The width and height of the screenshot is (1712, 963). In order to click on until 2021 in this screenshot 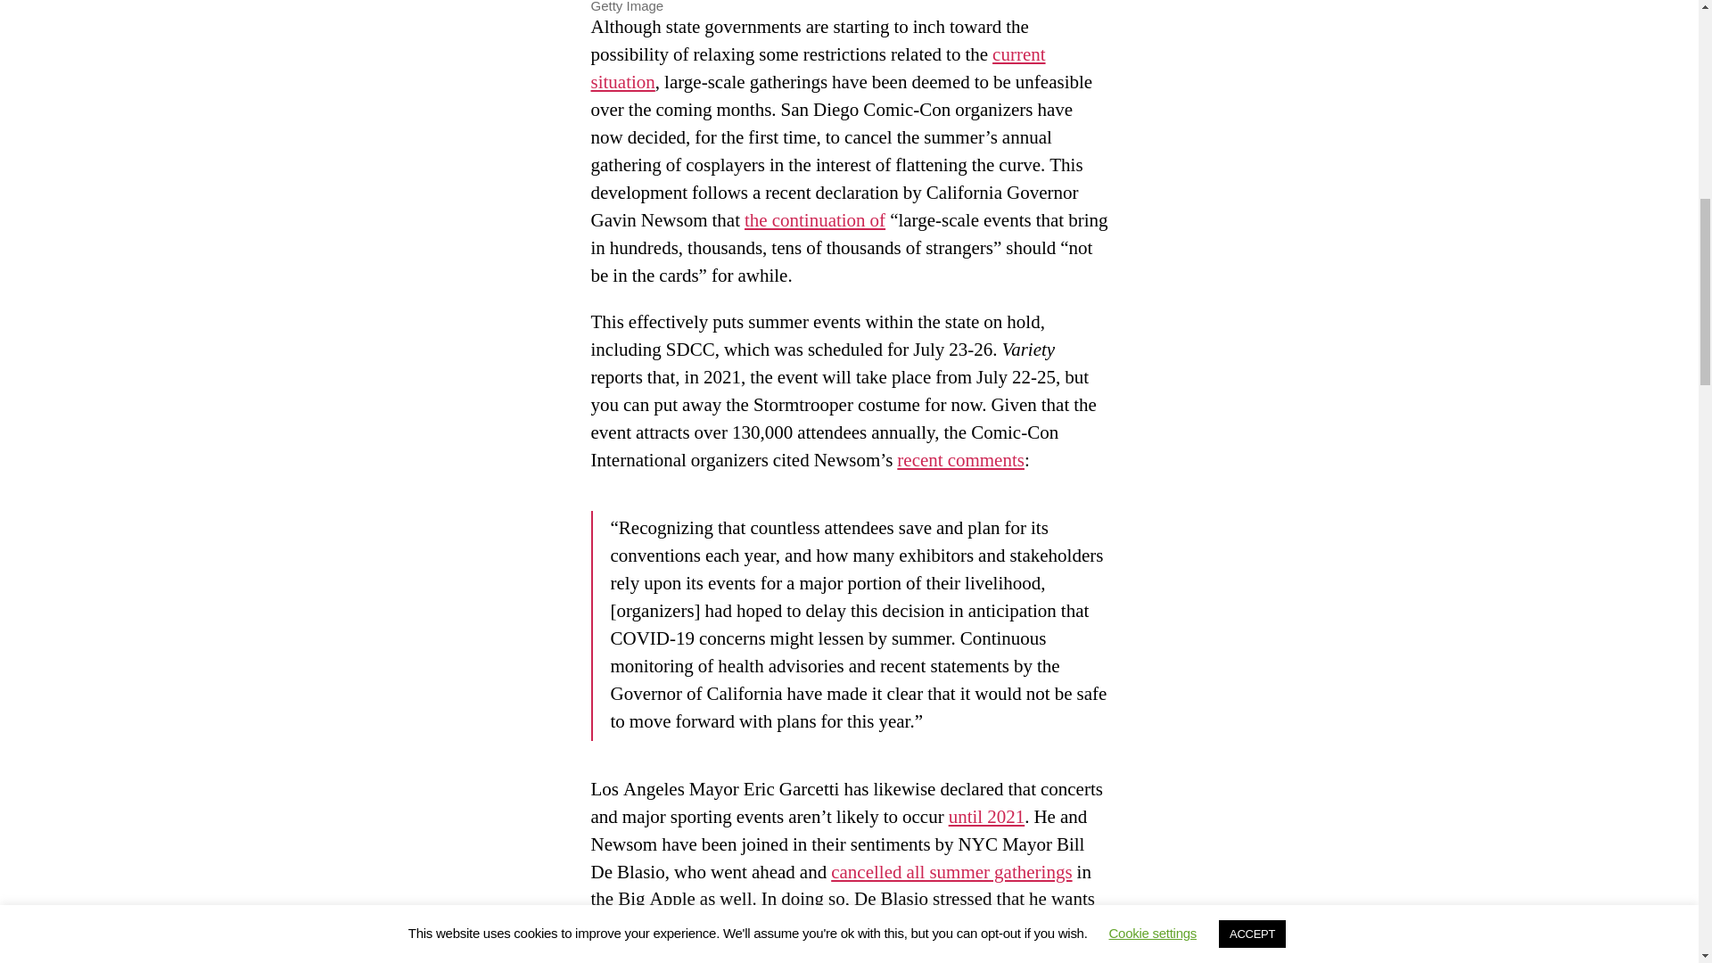, I will do `click(986, 817)`.